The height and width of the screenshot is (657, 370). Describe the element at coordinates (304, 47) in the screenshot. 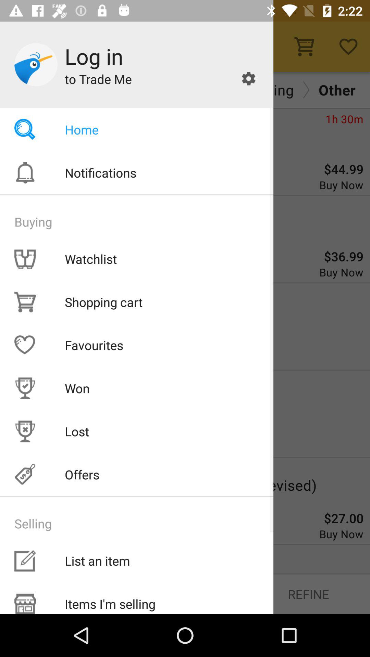

I see `the cart icon shown left to heart icon at the top right corner` at that location.